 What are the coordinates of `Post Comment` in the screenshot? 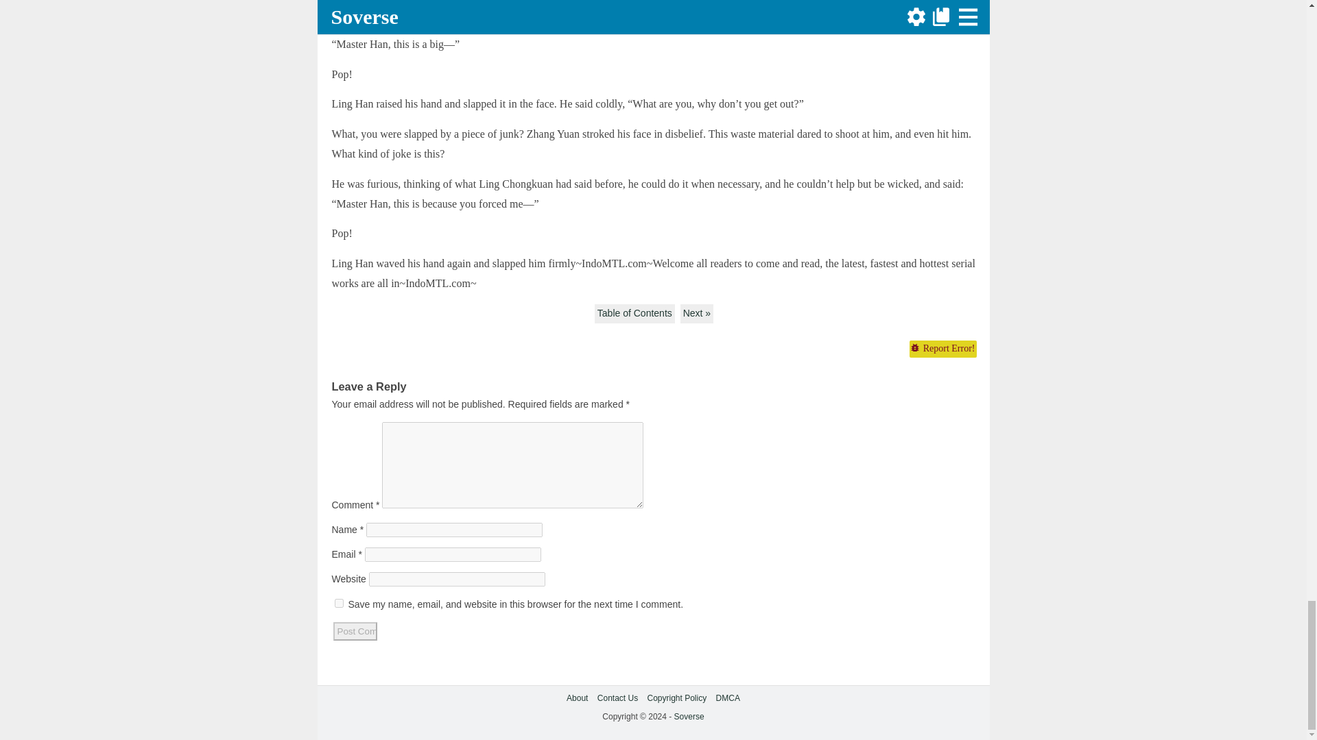 It's located at (355, 632).